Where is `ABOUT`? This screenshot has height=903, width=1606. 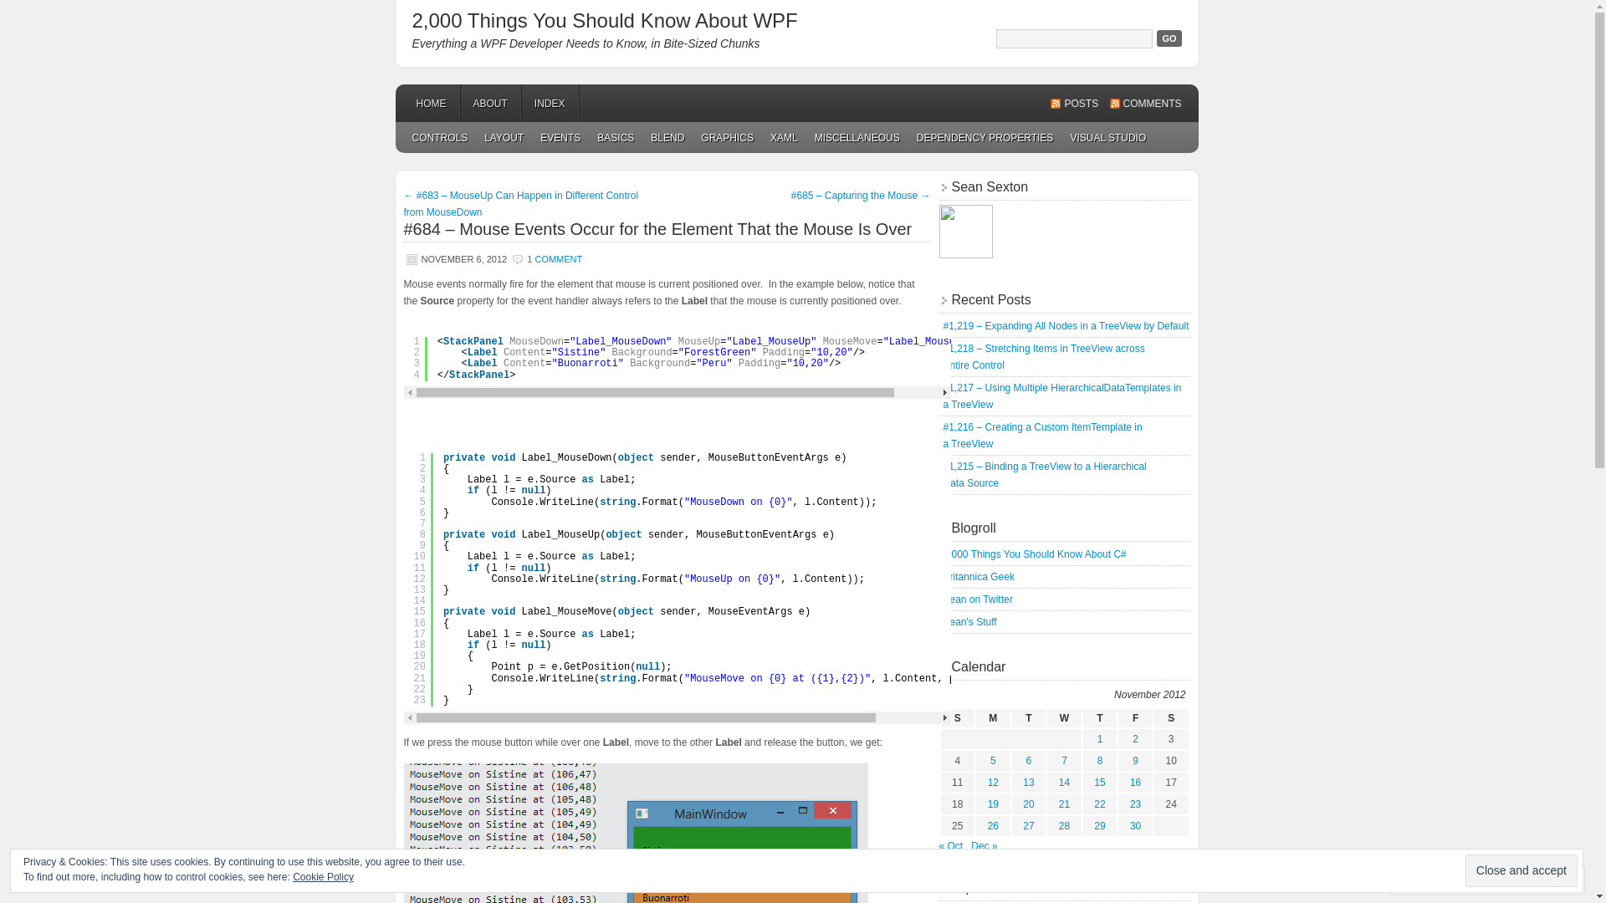
ABOUT is located at coordinates (490, 104).